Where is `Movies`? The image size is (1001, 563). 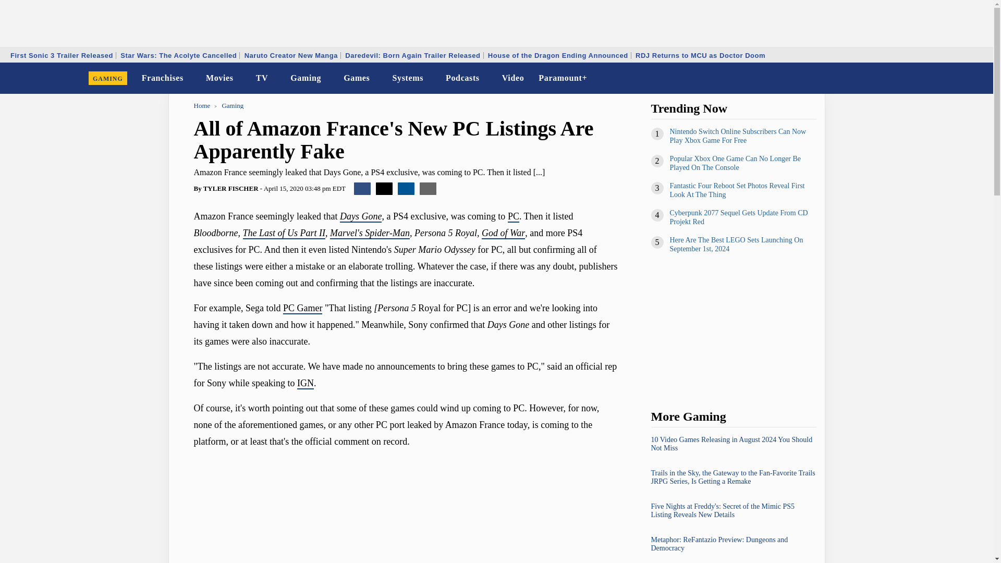 Movies is located at coordinates (220, 78).